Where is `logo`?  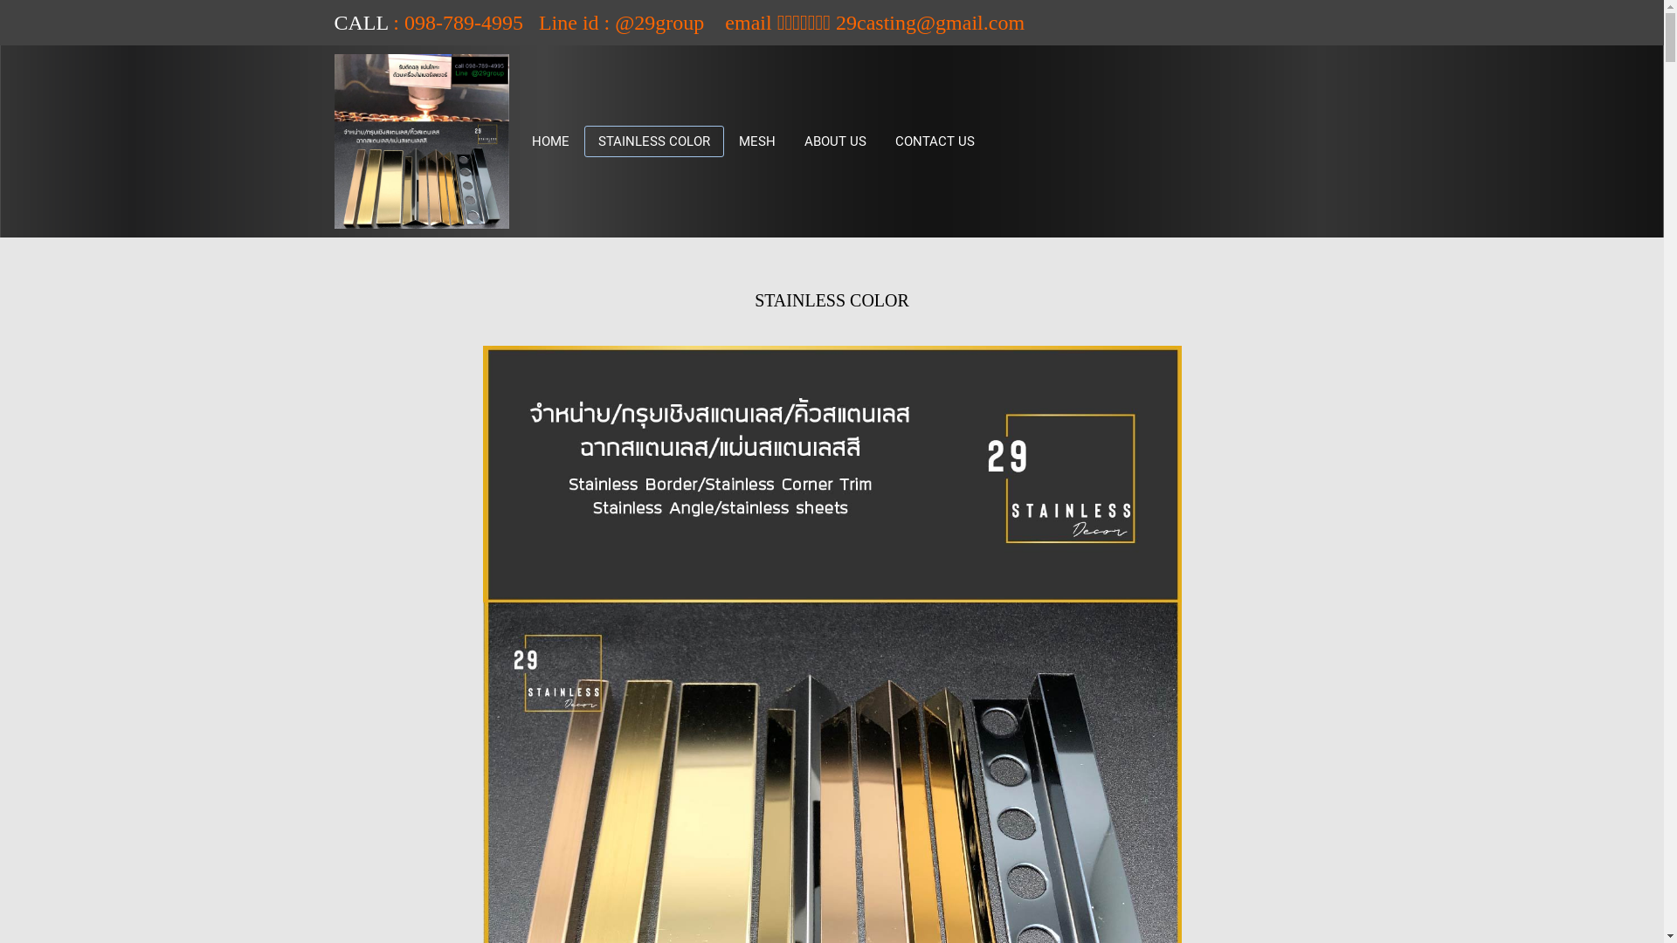 logo is located at coordinates (421, 141).